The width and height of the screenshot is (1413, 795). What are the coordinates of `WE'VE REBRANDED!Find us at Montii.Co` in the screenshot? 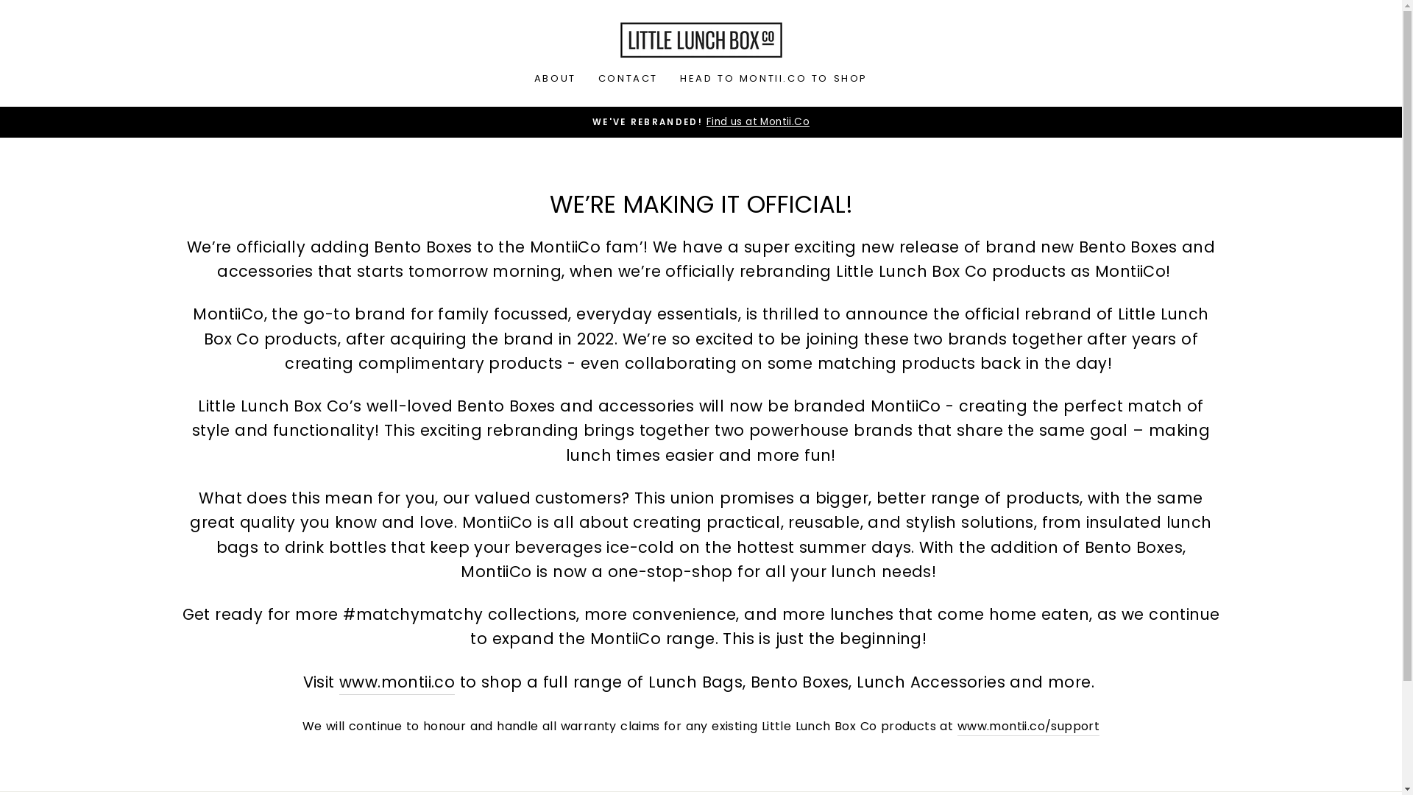 It's located at (701, 122).